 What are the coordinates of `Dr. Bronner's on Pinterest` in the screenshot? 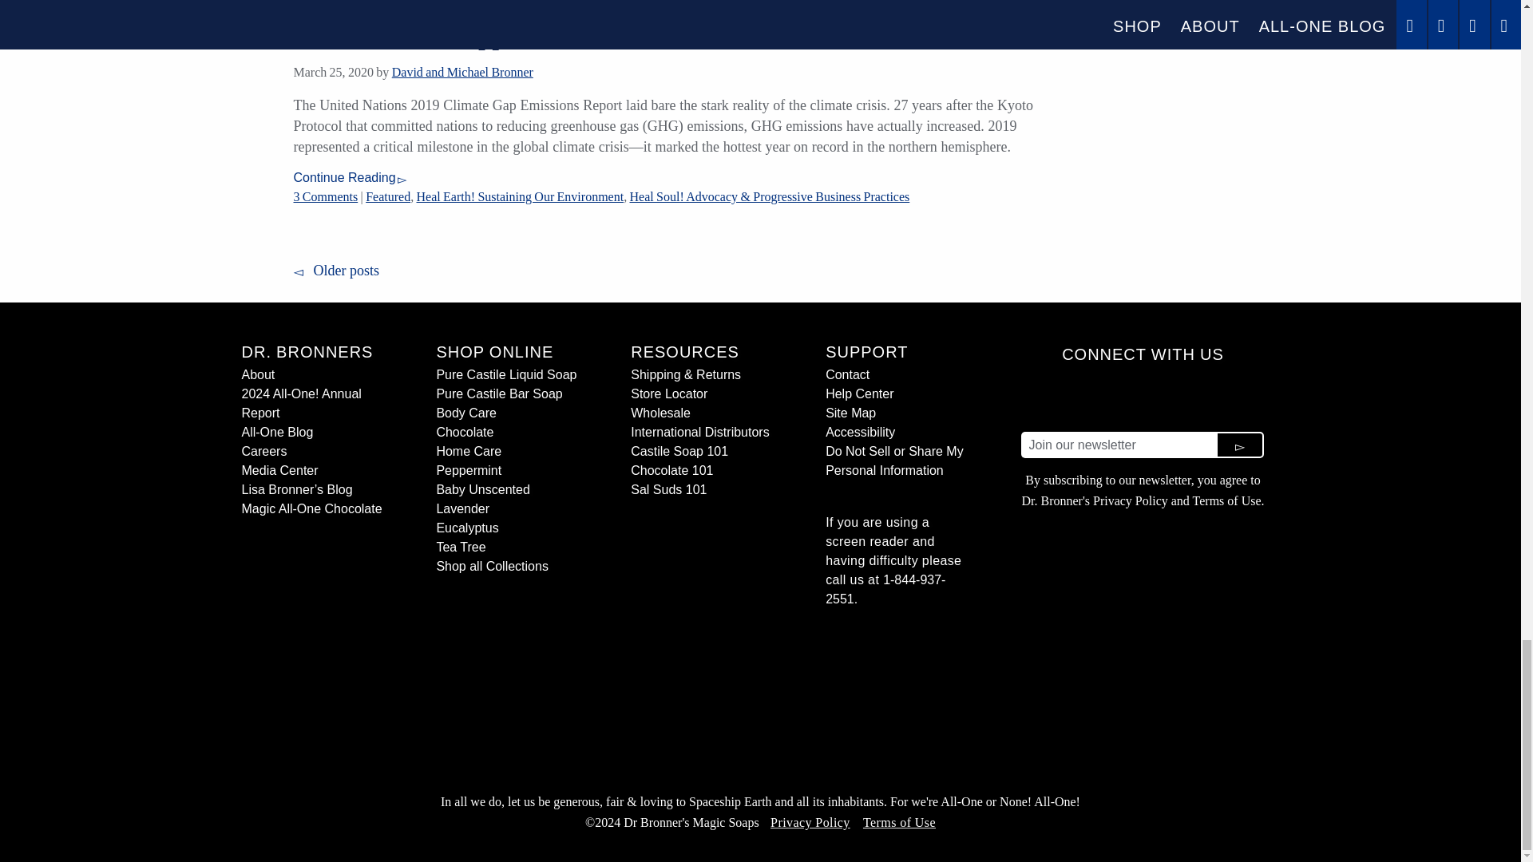 It's located at (1239, 397).